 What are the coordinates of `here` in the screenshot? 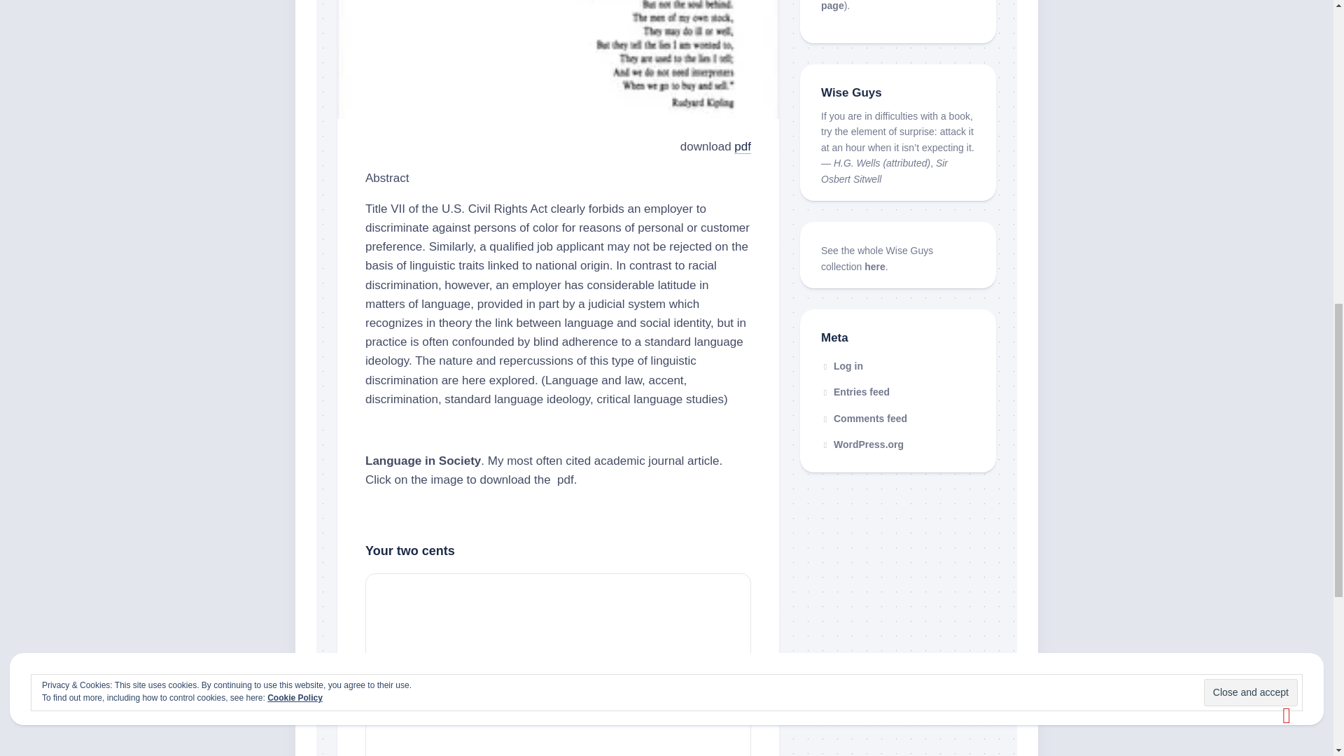 It's located at (875, 266).